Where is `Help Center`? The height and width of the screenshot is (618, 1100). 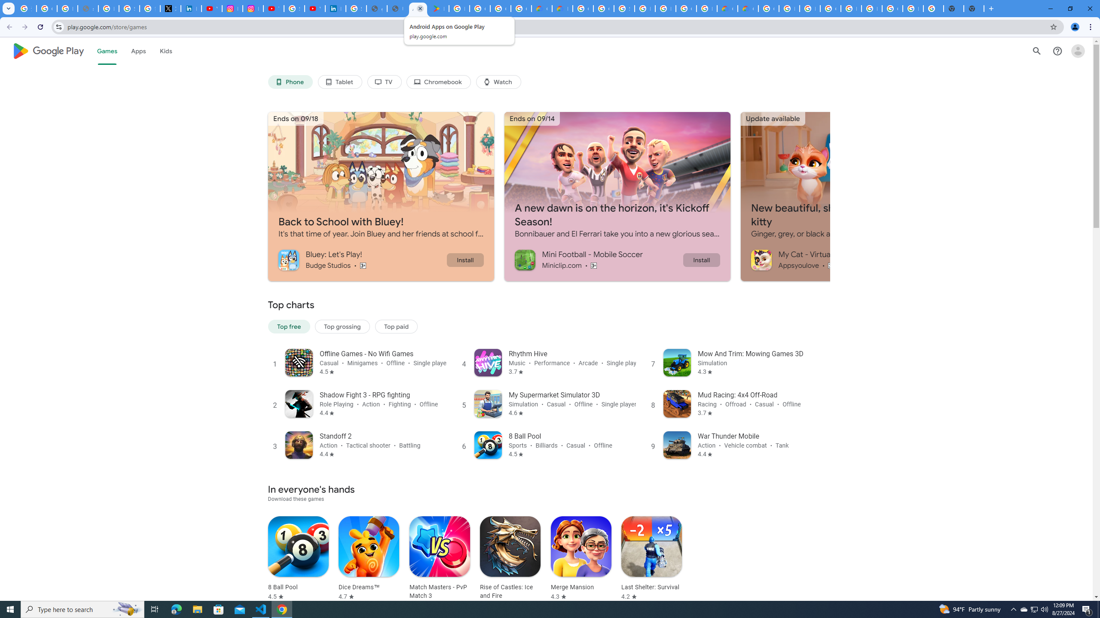 Help Center is located at coordinates (1057, 51).